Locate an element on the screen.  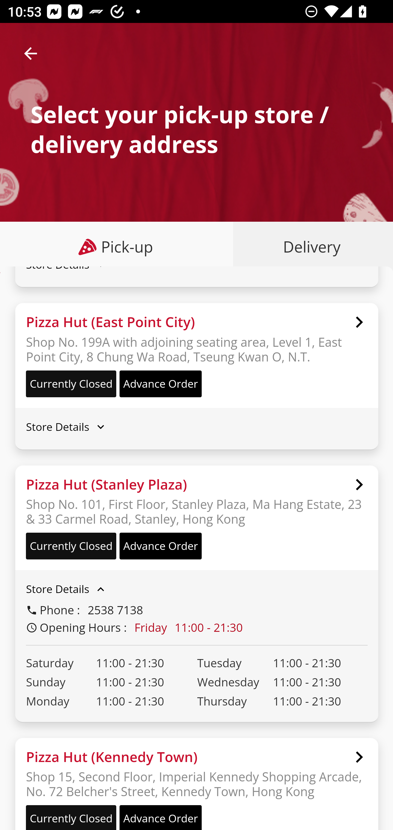
Delivery is located at coordinates (309, 247).